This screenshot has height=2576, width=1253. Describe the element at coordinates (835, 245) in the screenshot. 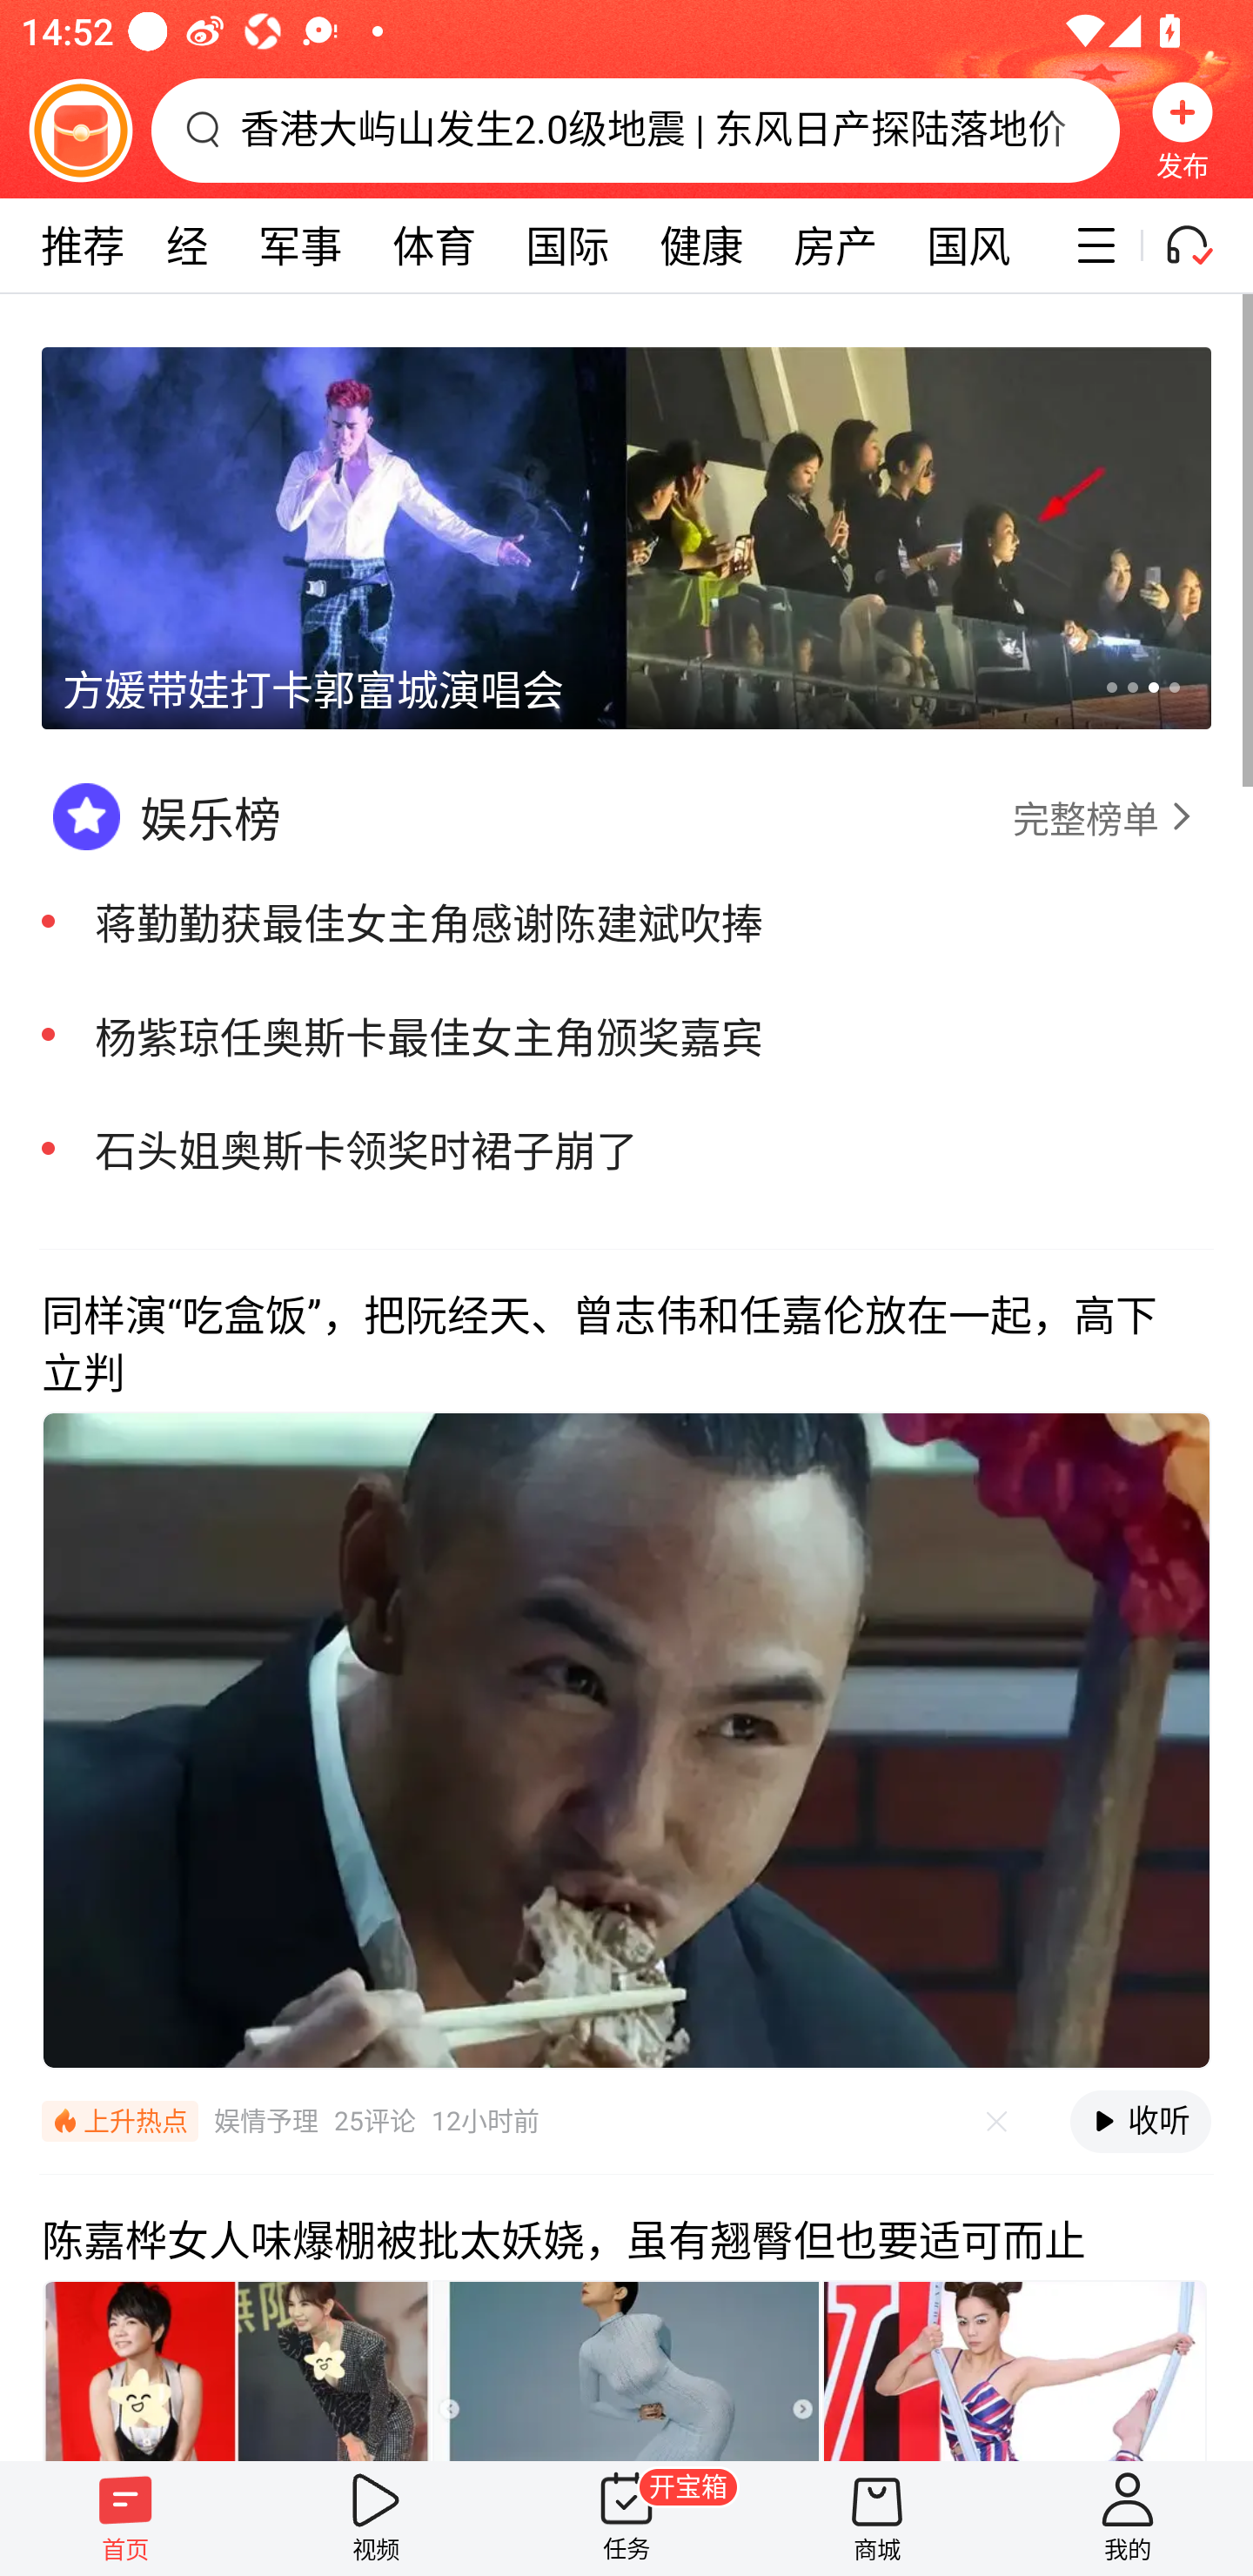

I see `房产` at that location.